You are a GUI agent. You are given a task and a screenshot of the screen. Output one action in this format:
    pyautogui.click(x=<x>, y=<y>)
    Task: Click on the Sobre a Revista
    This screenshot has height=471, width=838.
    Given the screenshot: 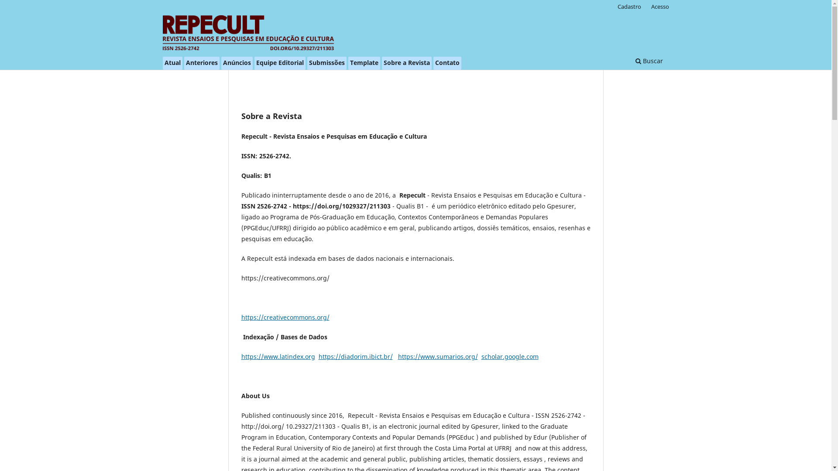 What is the action you would take?
    pyautogui.click(x=406, y=63)
    